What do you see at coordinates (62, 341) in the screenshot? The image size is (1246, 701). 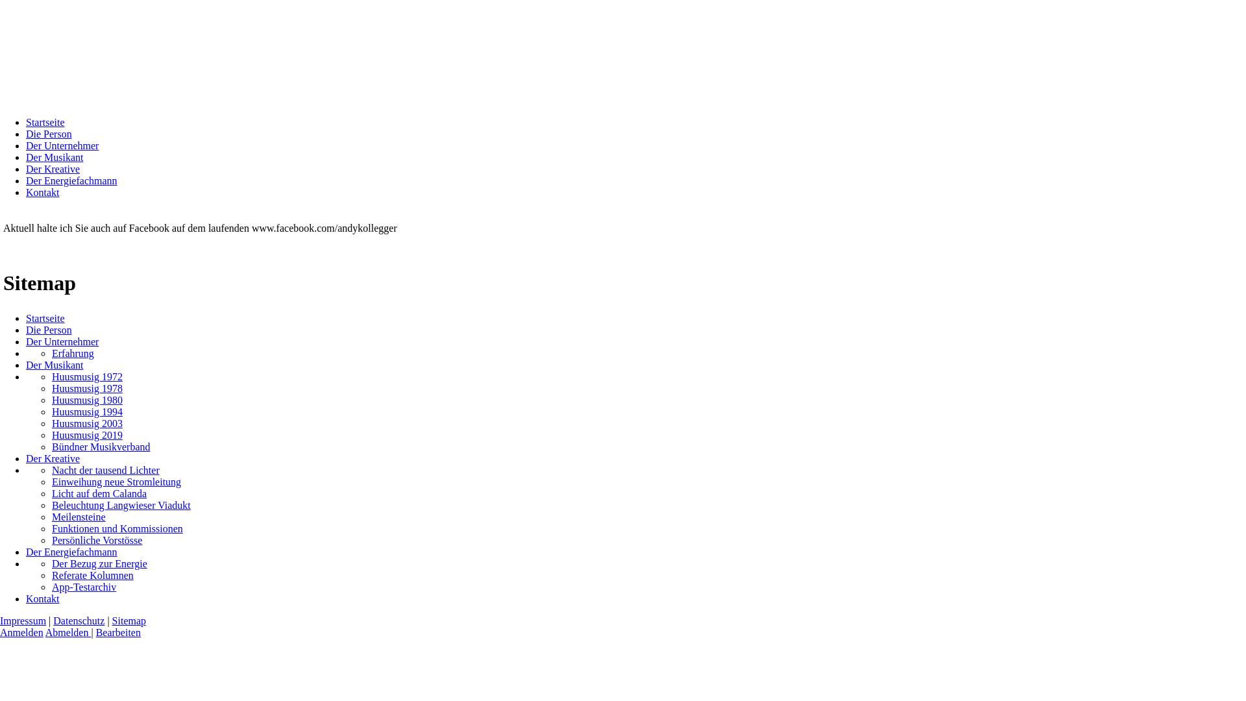 I see `Der Unternehmer` at bounding box center [62, 341].